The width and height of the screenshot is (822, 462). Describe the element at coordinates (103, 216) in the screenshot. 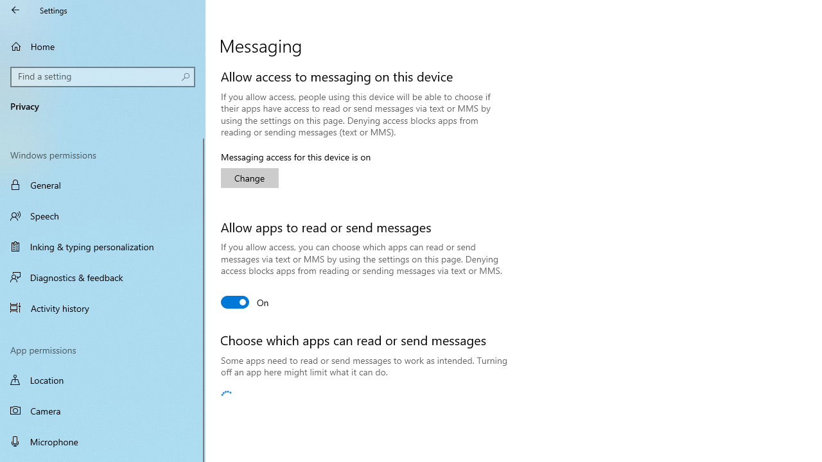

I see `Speech` at that location.